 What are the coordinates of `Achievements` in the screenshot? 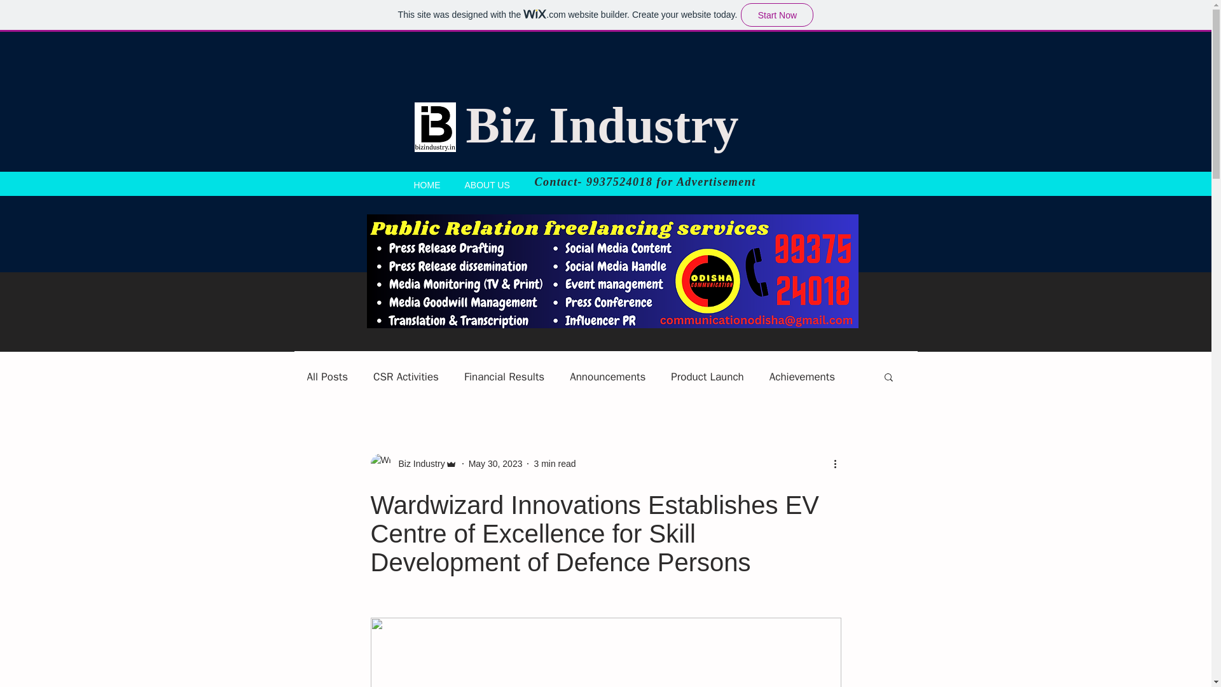 It's located at (802, 375).